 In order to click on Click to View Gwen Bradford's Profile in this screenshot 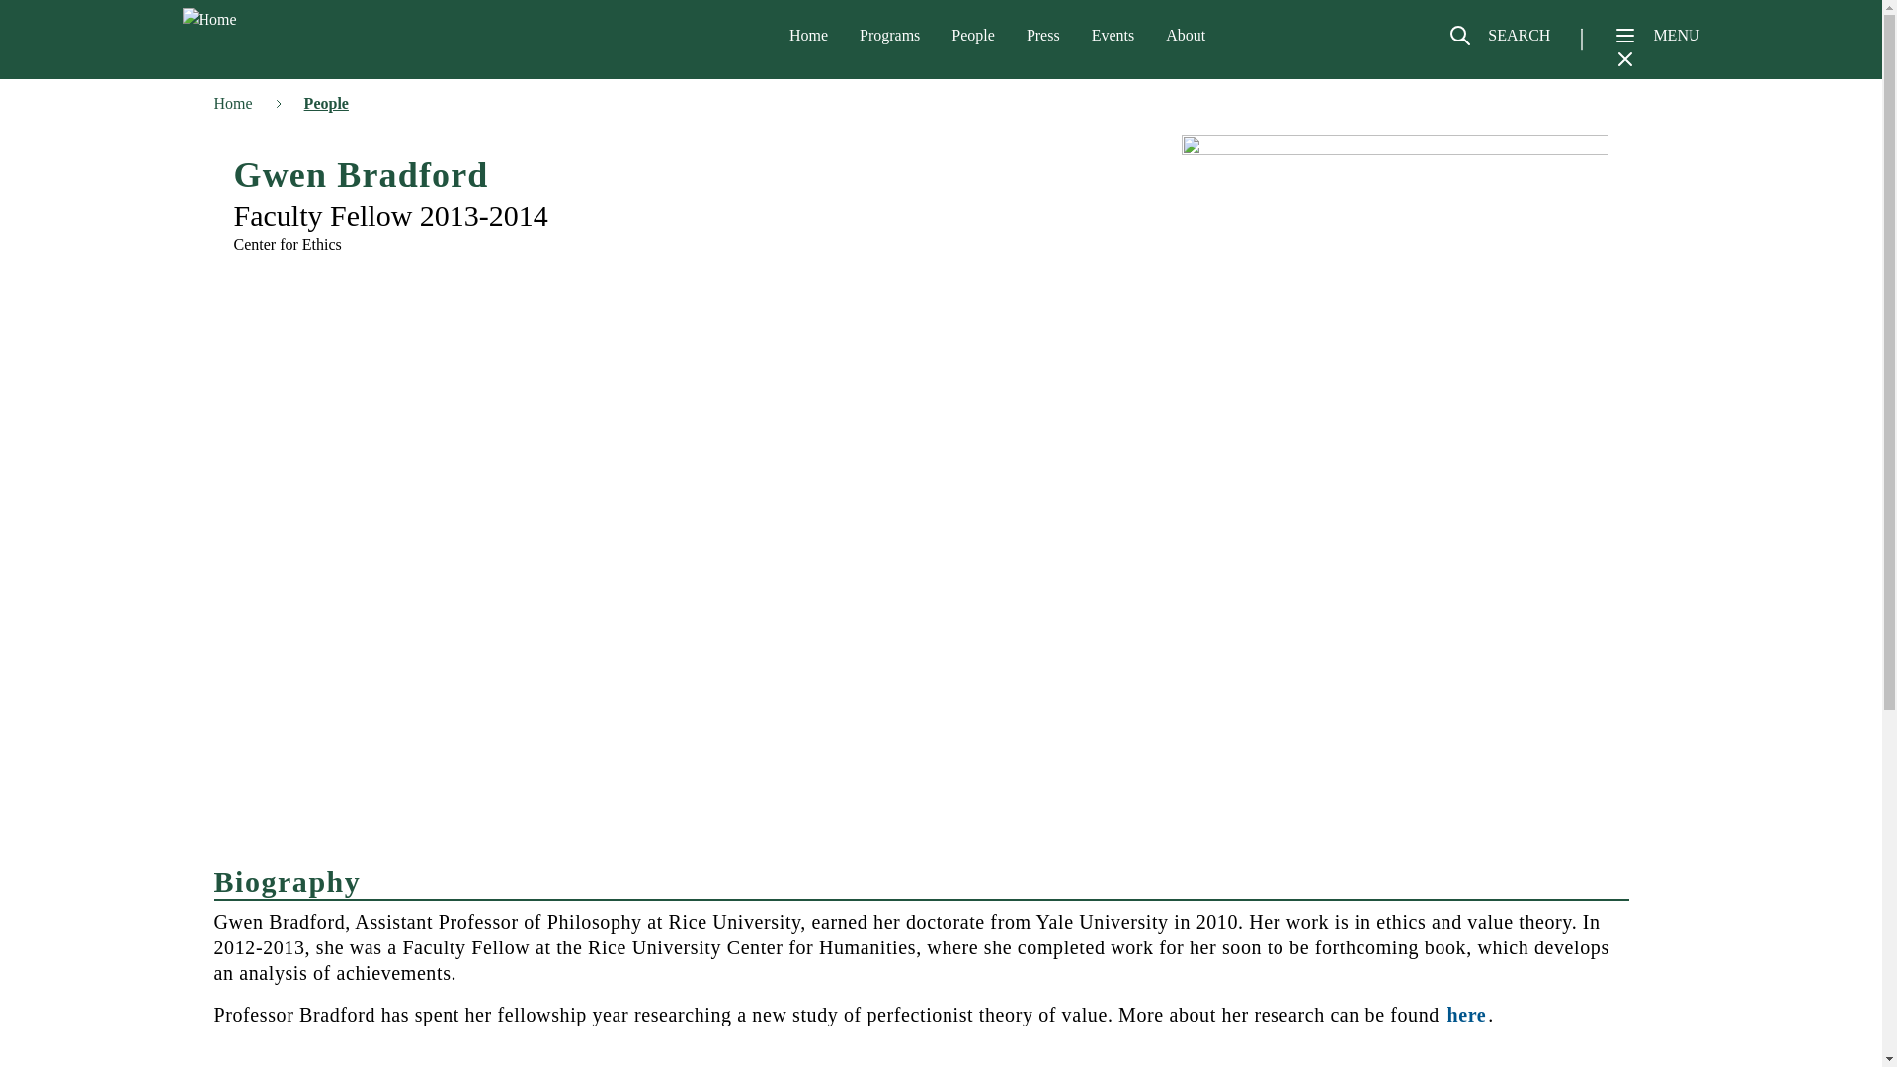, I will do `click(1466, 1014)`.